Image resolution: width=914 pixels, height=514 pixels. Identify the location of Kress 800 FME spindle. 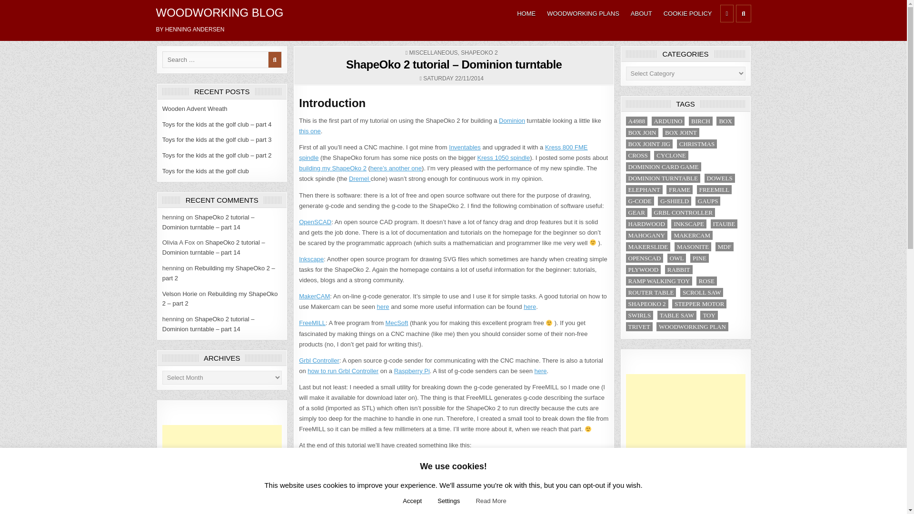
(443, 152).